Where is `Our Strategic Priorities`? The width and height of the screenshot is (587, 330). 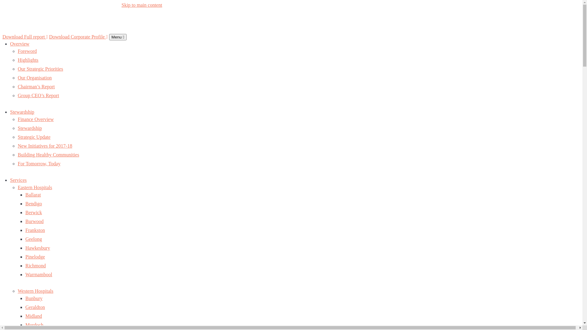 Our Strategic Priorities is located at coordinates (40, 69).